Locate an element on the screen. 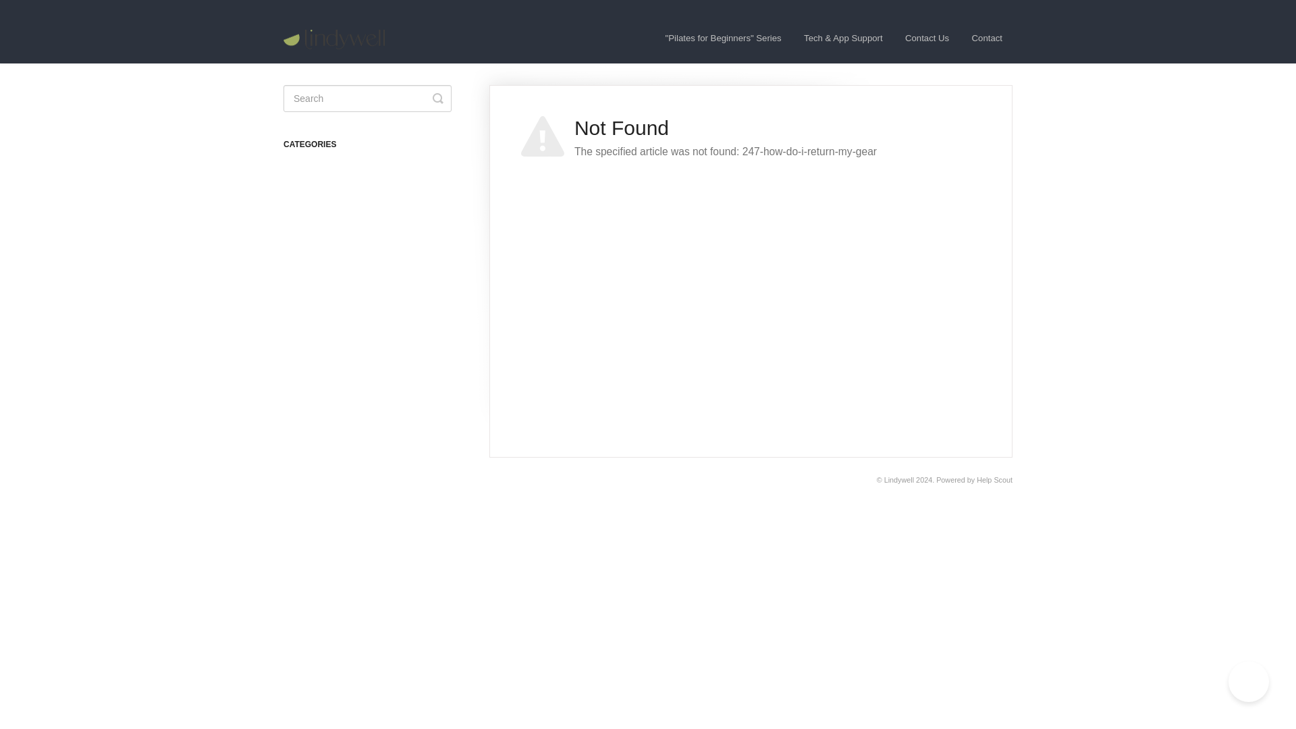 This screenshot has height=729, width=1296. Help Scout is located at coordinates (994, 480).